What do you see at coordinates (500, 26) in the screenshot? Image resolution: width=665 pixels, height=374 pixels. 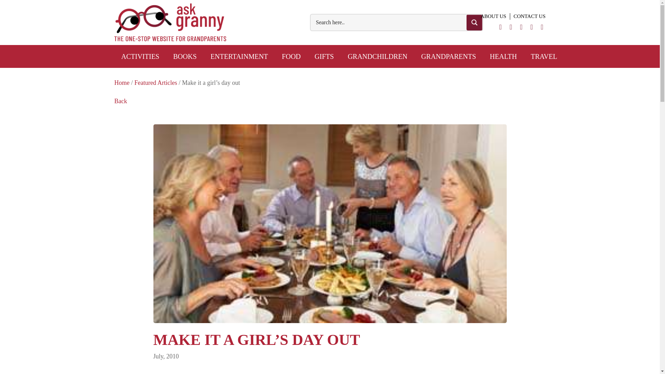 I see `TWITTER` at bounding box center [500, 26].